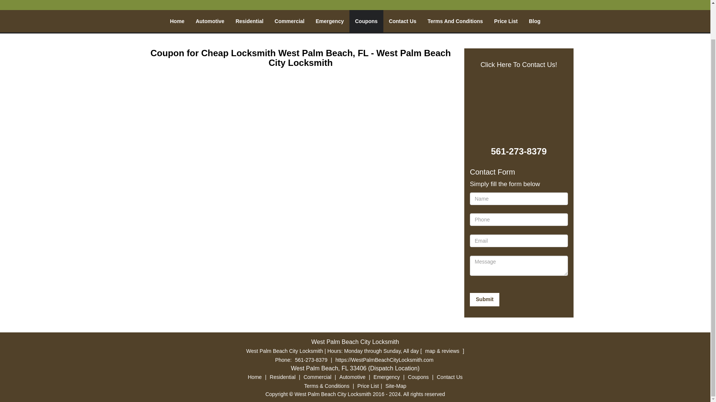 The height and width of the screenshot is (402, 716). Describe the element at coordinates (178, 21) in the screenshot. I see `Home` at that location.